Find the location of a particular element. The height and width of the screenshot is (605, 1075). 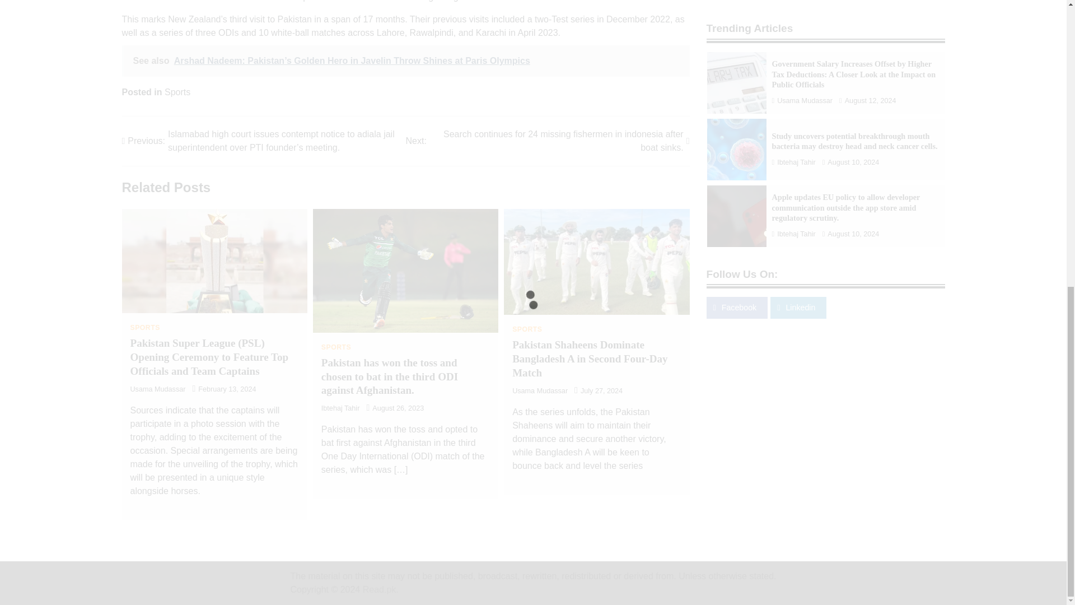

Usama Mudassar is located at coordinates (157, 389).